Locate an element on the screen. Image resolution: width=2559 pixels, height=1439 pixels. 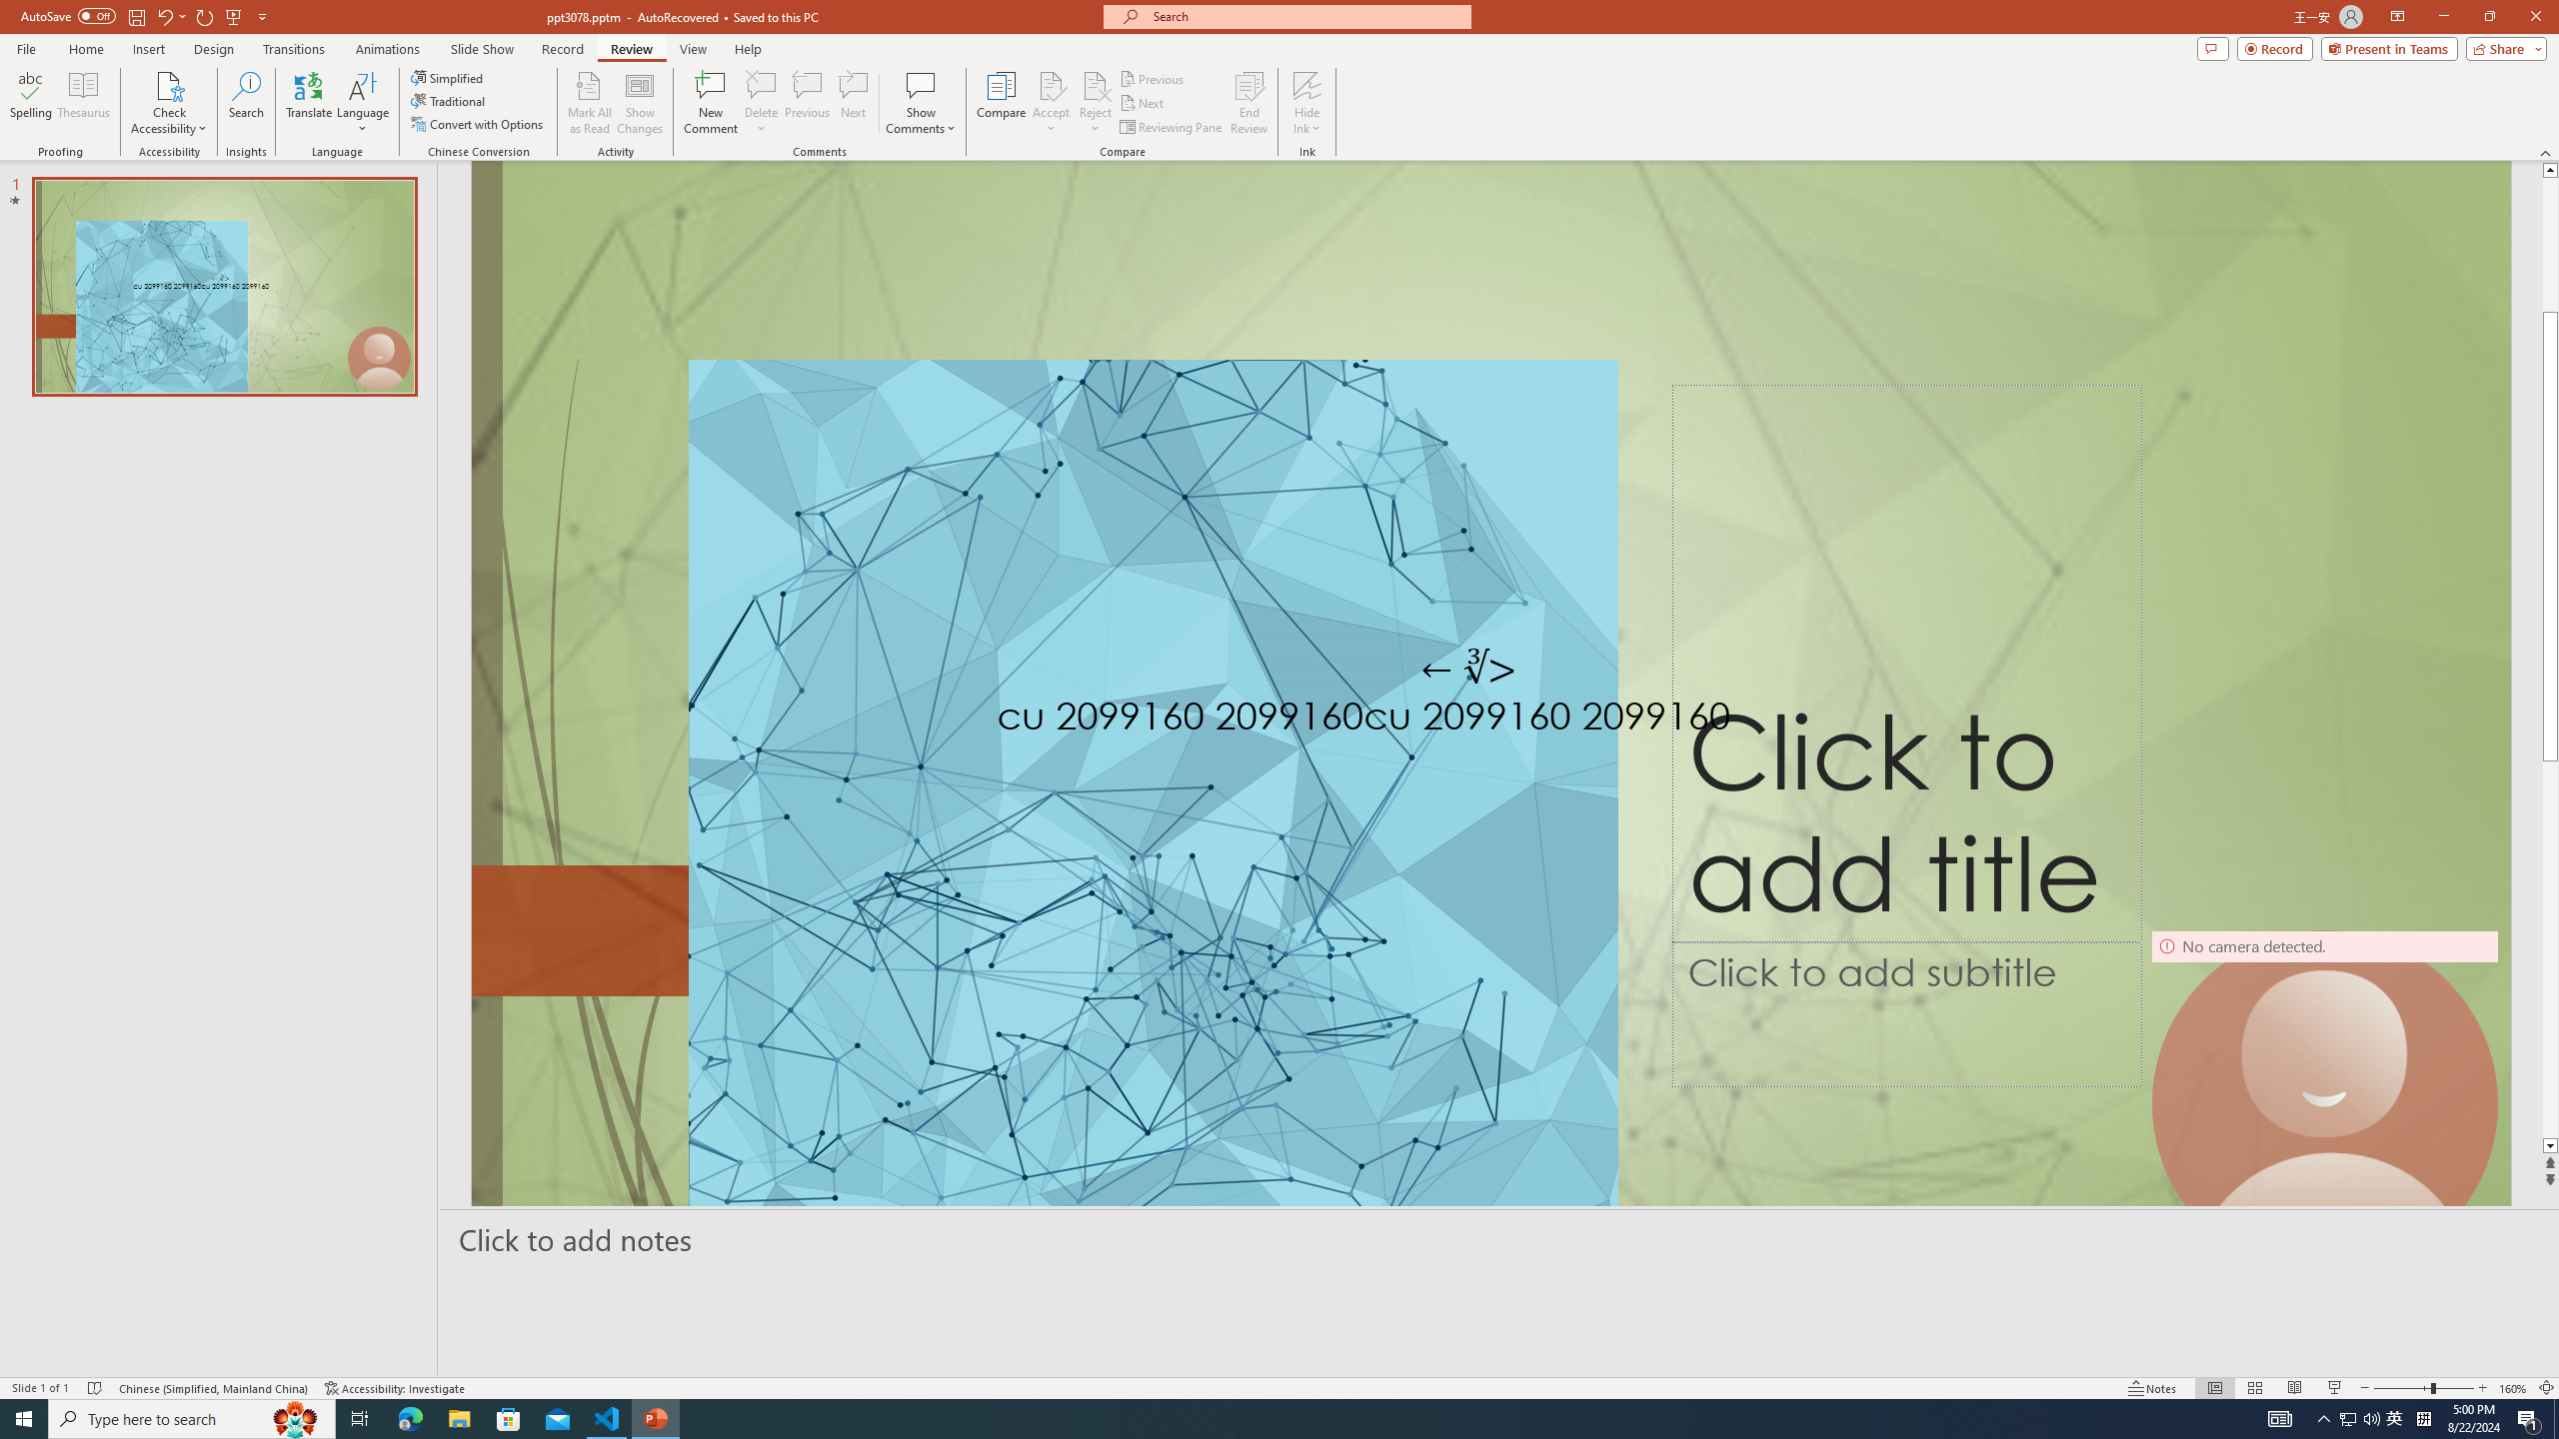
New Comment is located at coordinates (710, 103).